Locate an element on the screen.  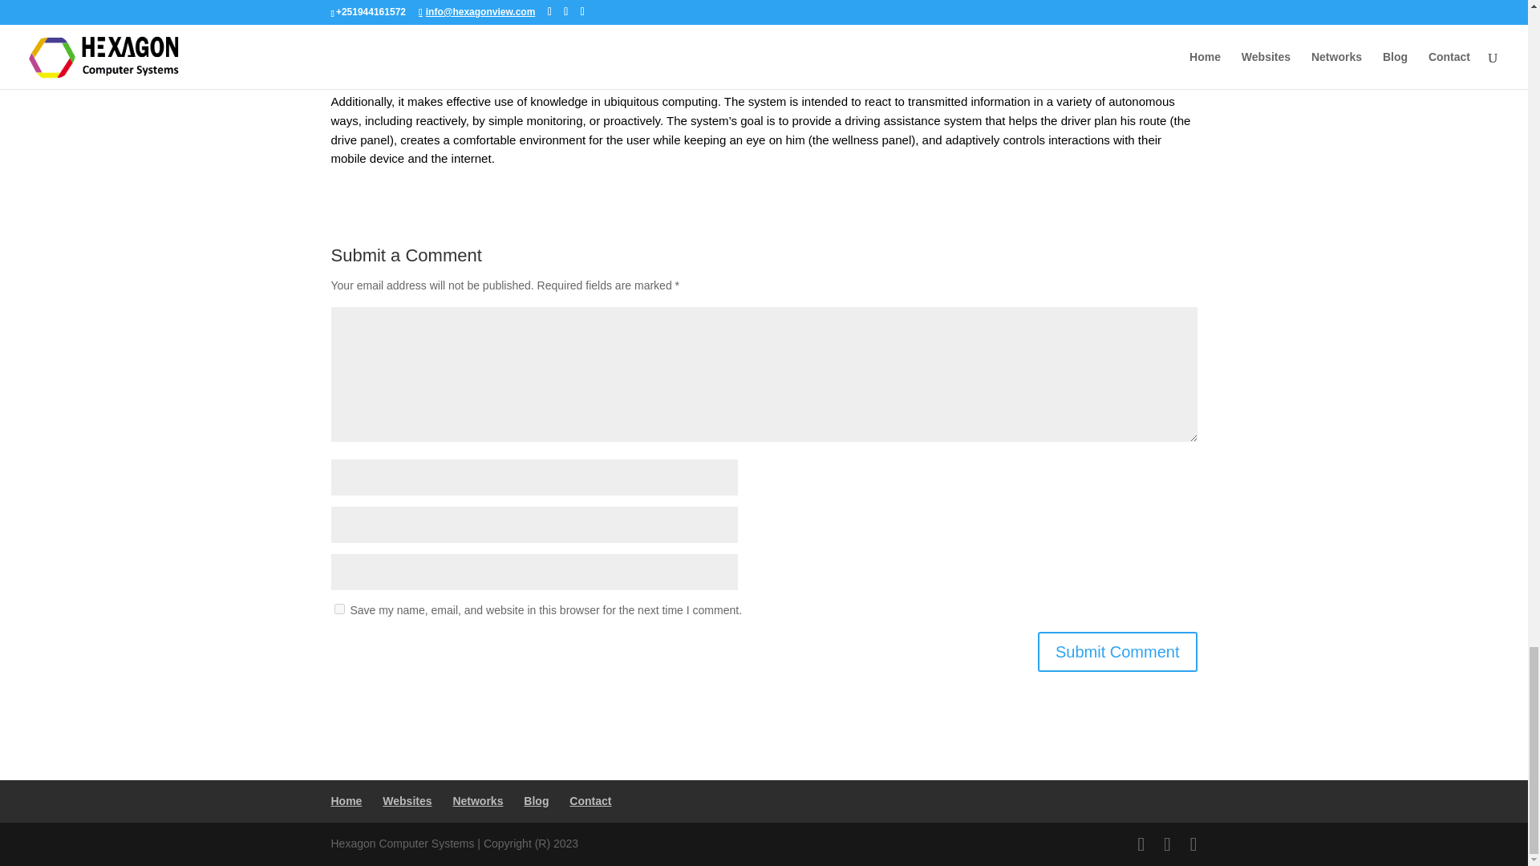
Submit Comment is located at coordinates (1118, 652).